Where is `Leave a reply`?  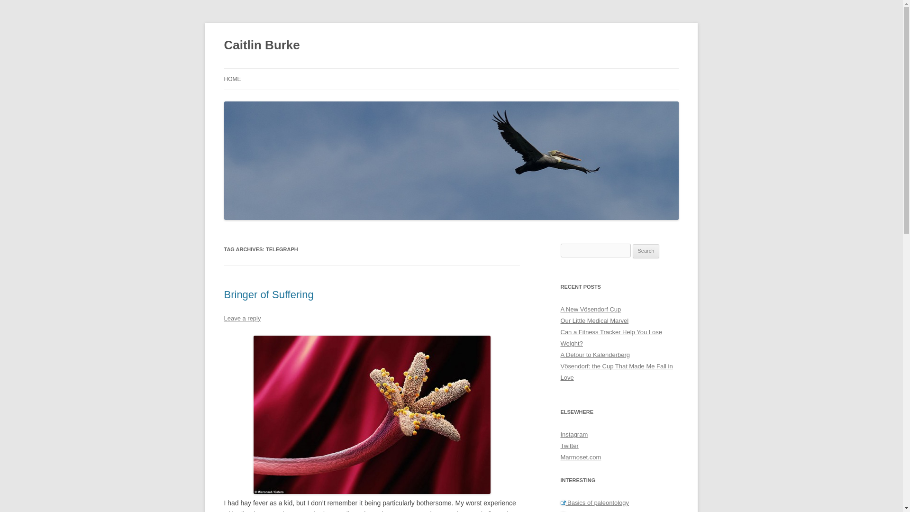
Leave a reply is located at coordinates (242, 319).